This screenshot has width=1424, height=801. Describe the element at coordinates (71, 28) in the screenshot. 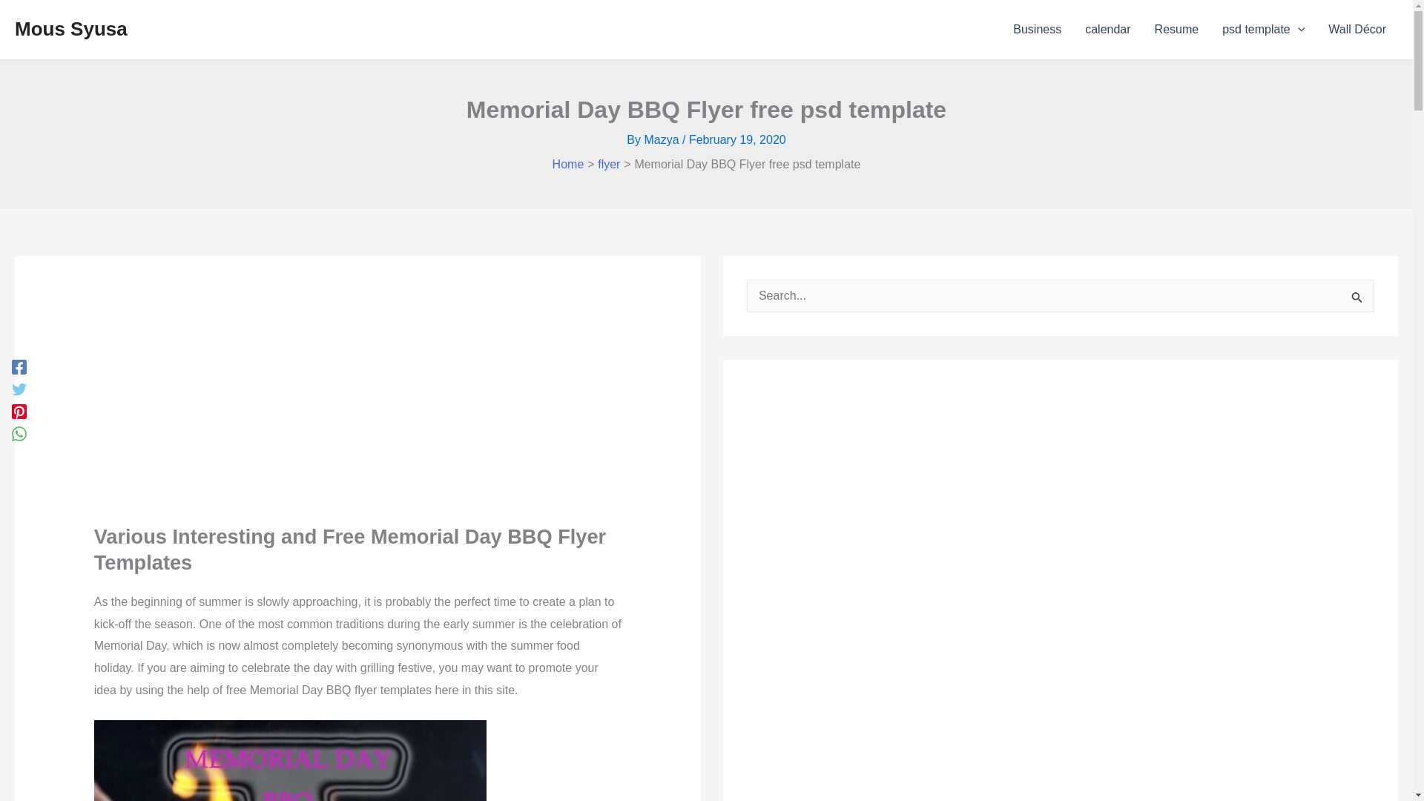

I see `Mous Syusa` at that location.